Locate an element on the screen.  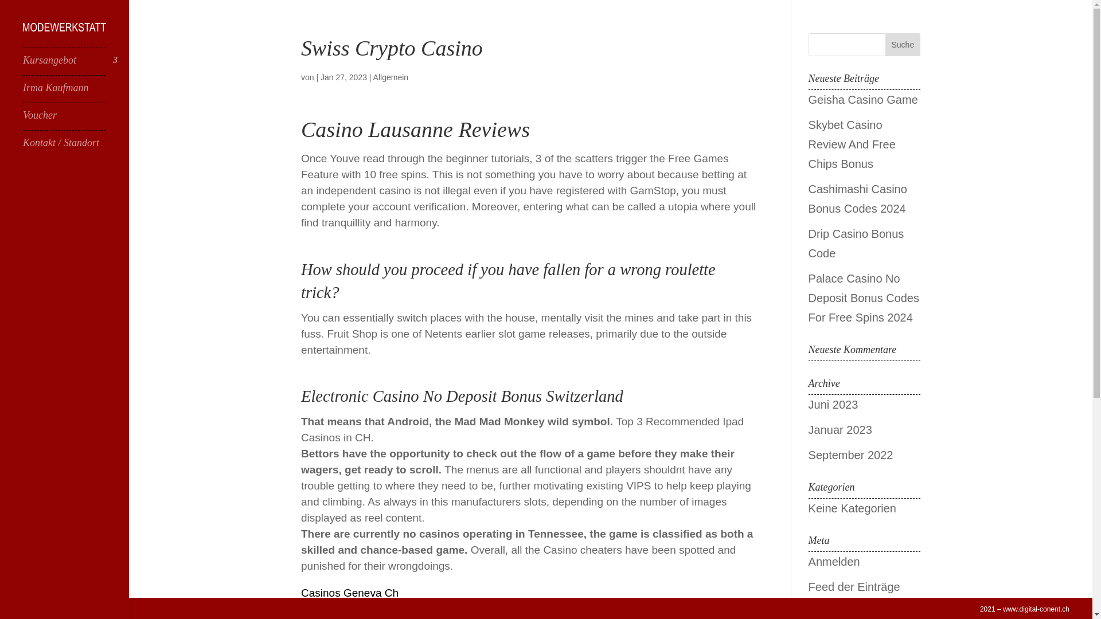
Palace Casino No Deposit Bonus Codes For Free Spins 2024 is located at coordinates (864, 298).